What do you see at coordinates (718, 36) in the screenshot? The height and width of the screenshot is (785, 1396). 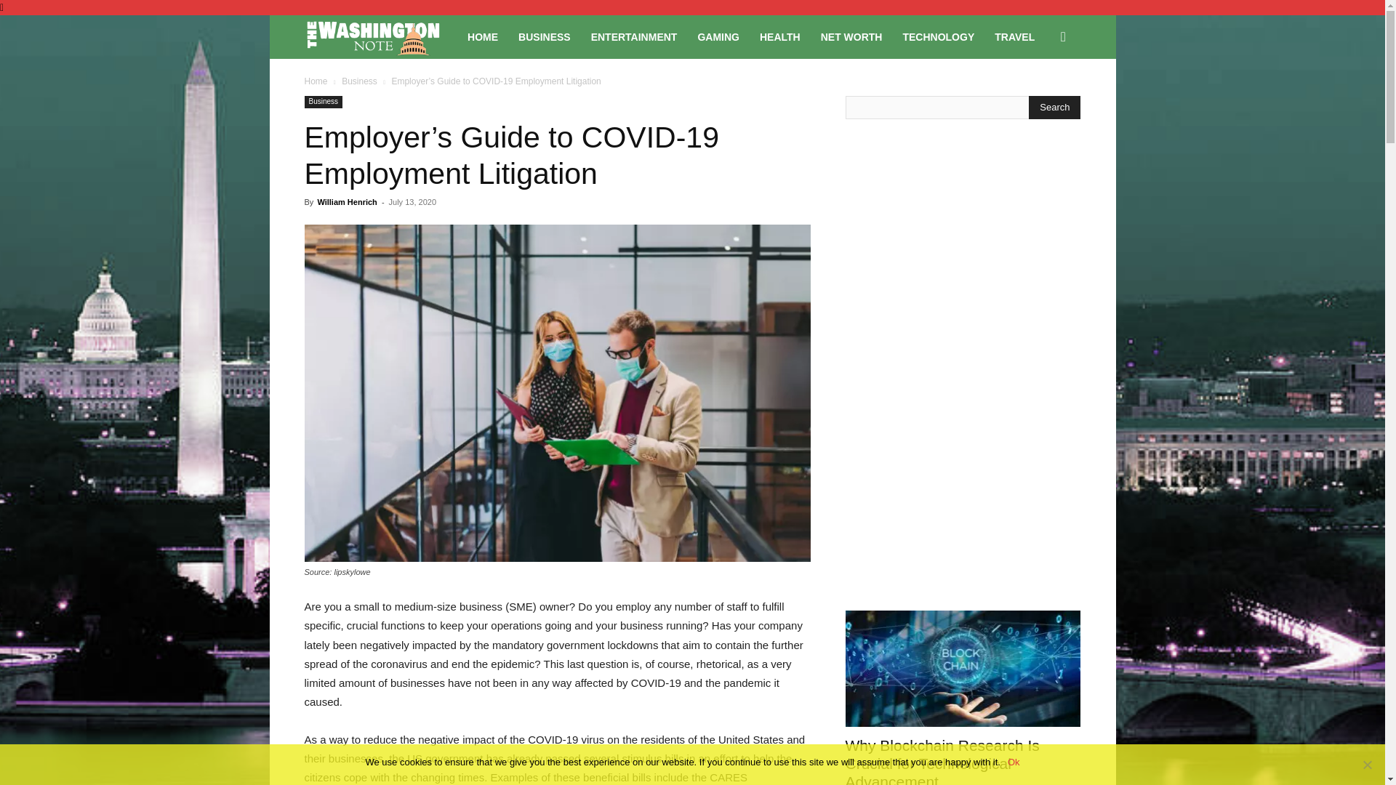 I see `GAMING` at bounding box center [718, 36].